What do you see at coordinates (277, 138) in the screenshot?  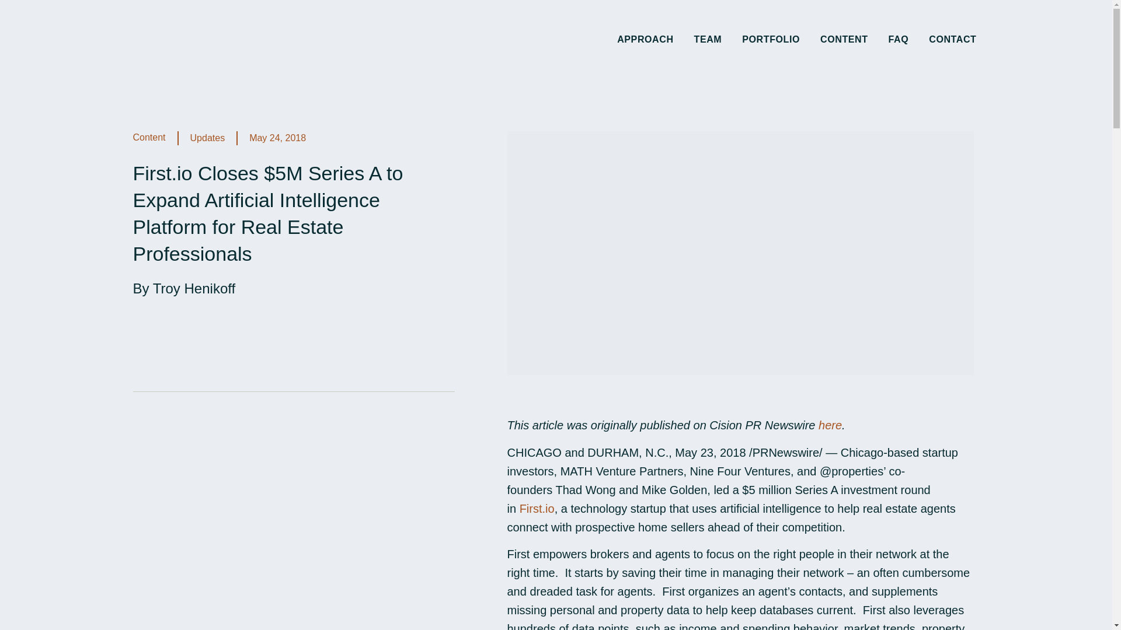 I see `11:49 AM` at bounding box center [277, 138].